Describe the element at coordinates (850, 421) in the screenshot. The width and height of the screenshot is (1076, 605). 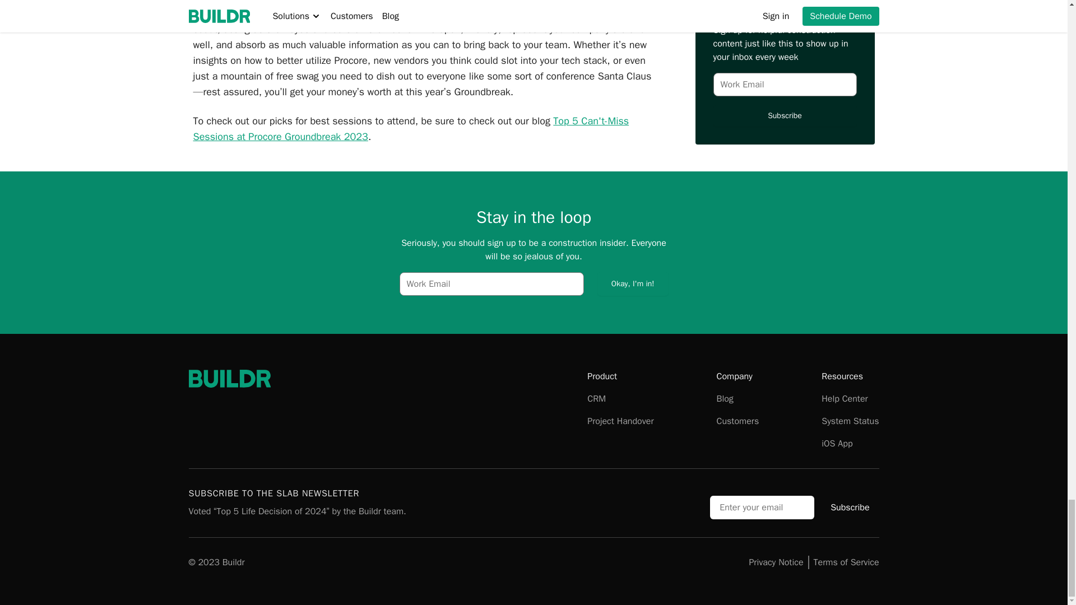
I see `System Status` at that location.